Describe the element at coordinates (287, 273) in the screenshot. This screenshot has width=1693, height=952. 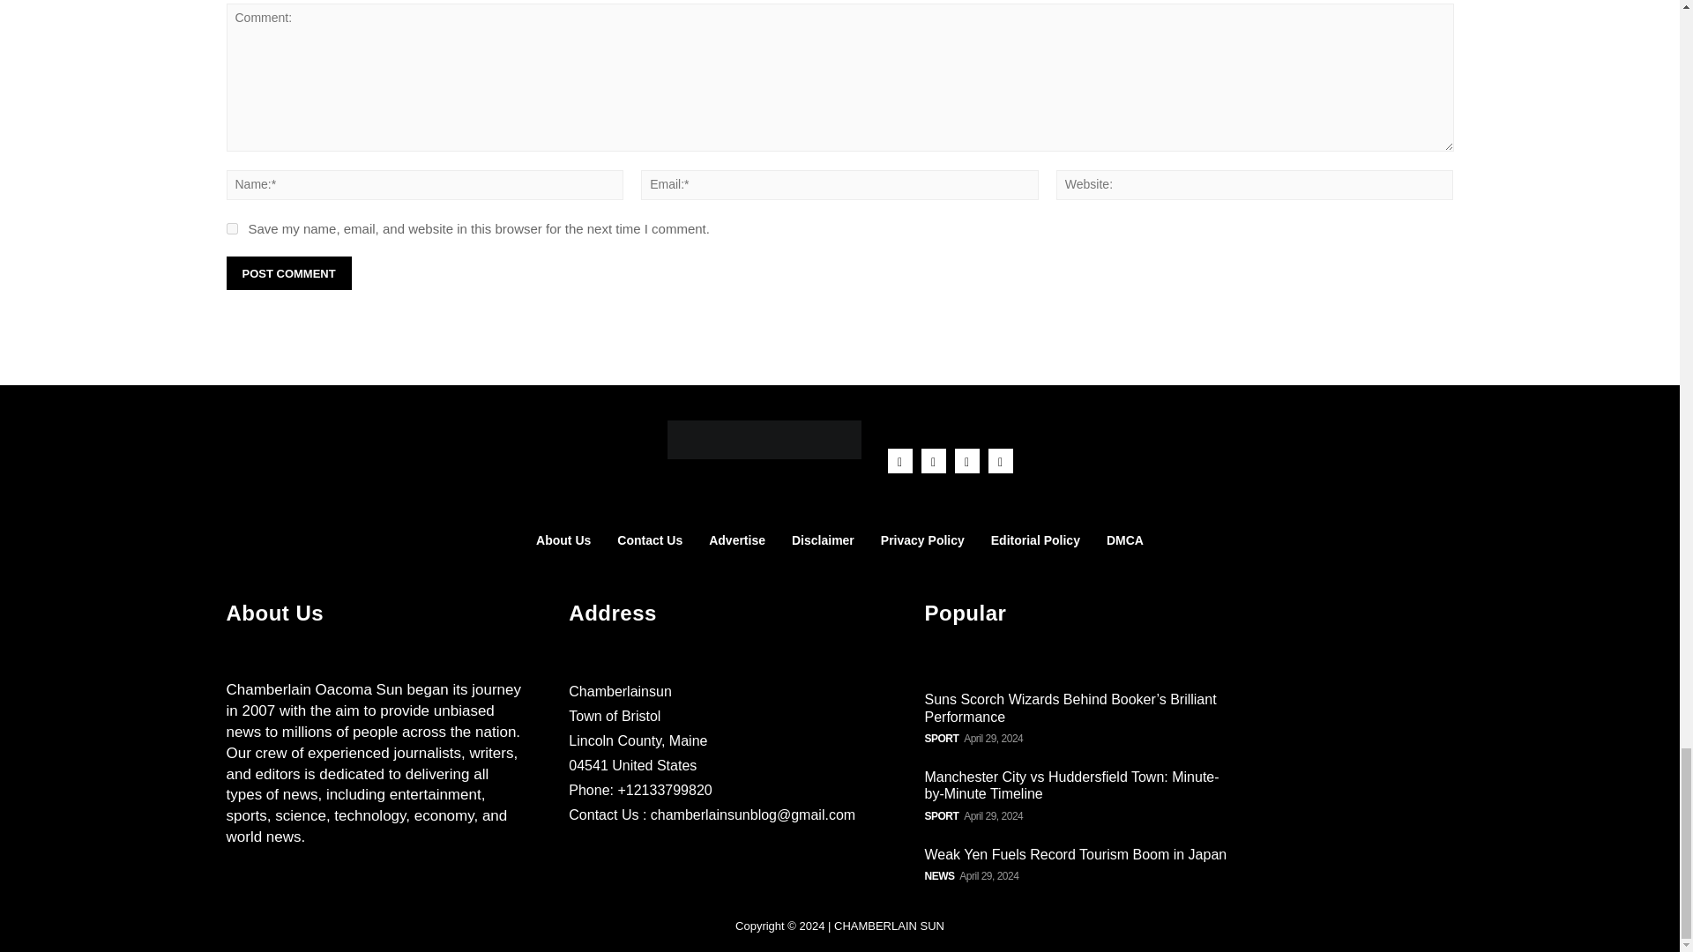
I see `Post Comment` at that location.